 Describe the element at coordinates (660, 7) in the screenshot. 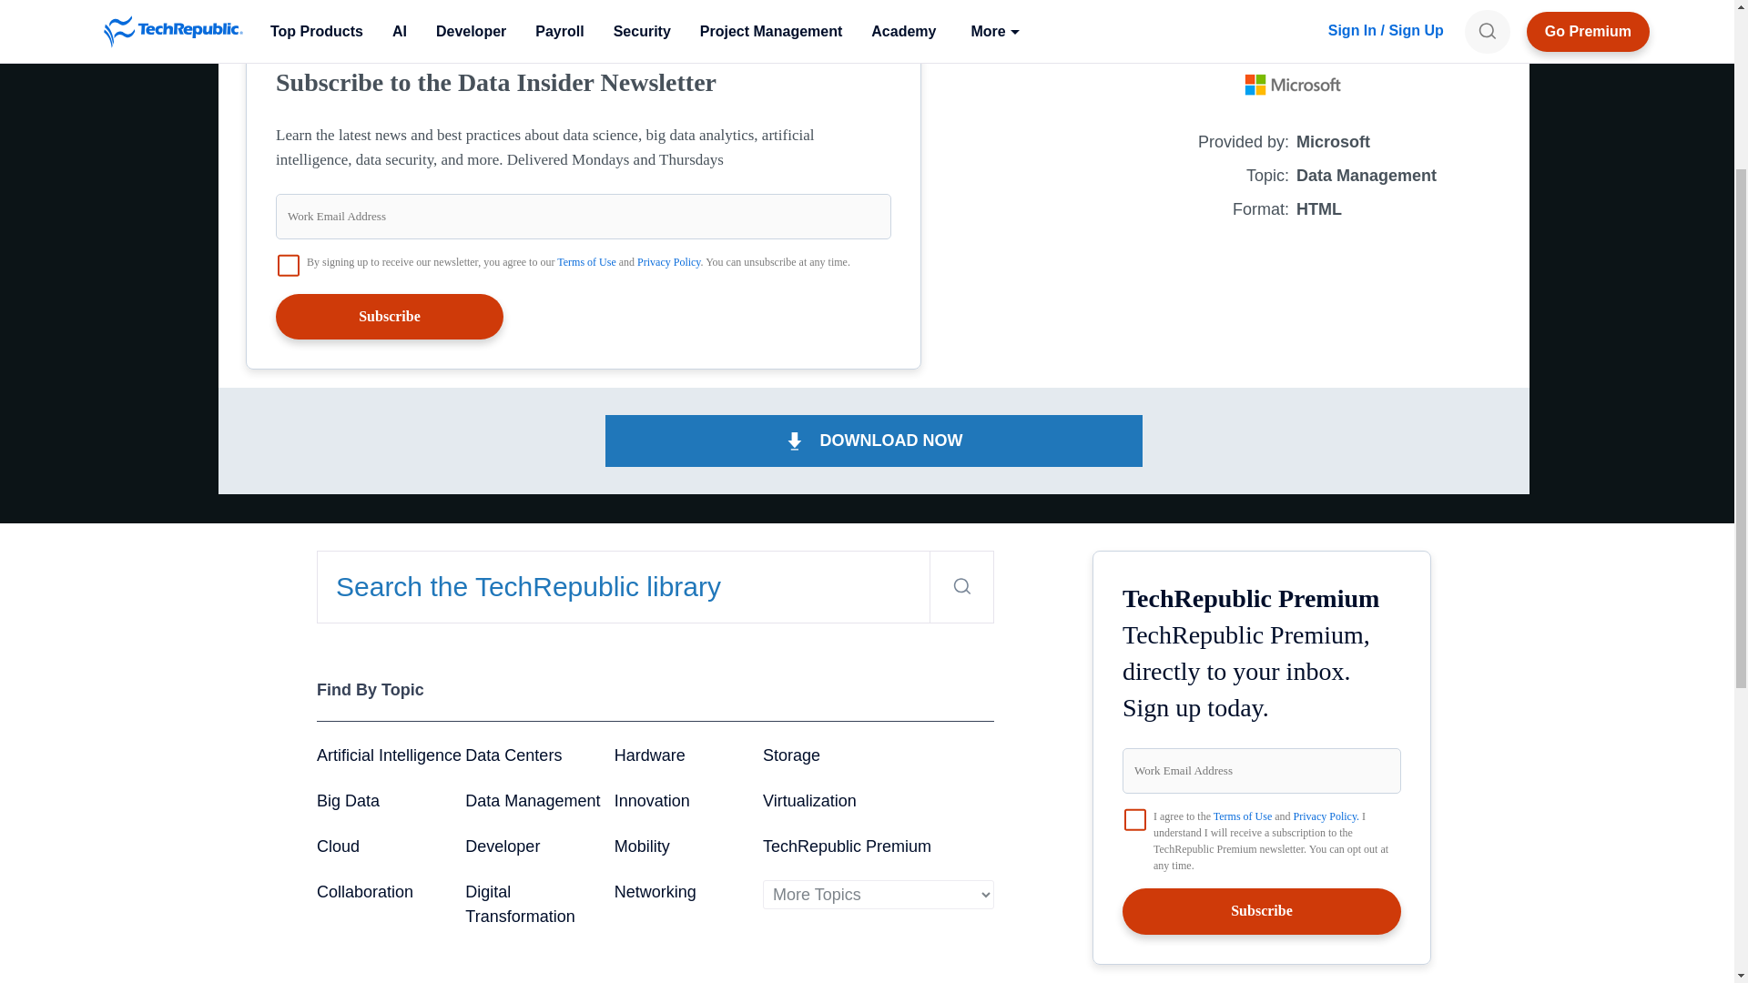

I see `build business strategy into your data management efforts.` at that location.